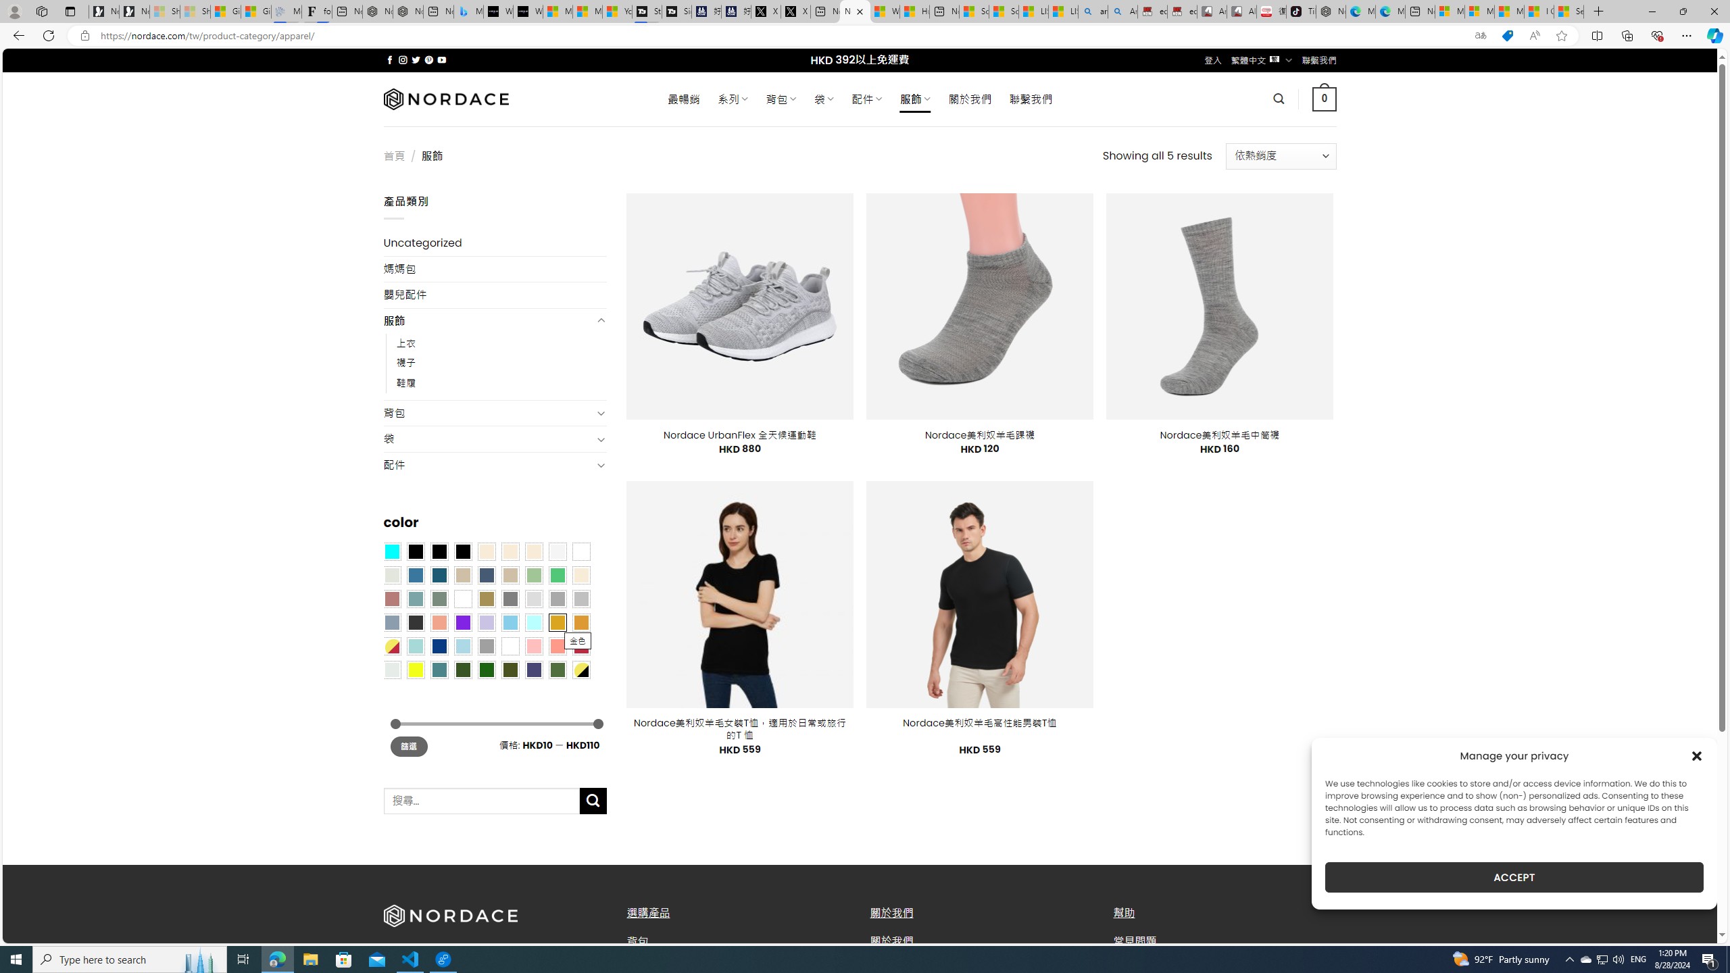  Describe the element at coordinates (647, 11) in the screenshot. I see `Streaming Coverage | T3` at that location.